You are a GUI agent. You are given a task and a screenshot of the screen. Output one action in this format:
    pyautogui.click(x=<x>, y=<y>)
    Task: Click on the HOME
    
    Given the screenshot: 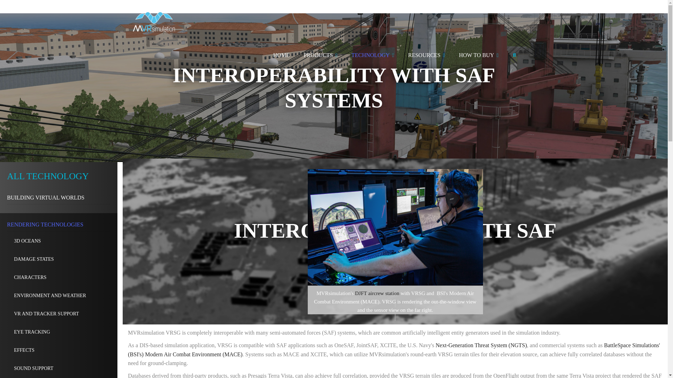 What is the action you would take?
    pyautogui.click(x=281, y=55)
    